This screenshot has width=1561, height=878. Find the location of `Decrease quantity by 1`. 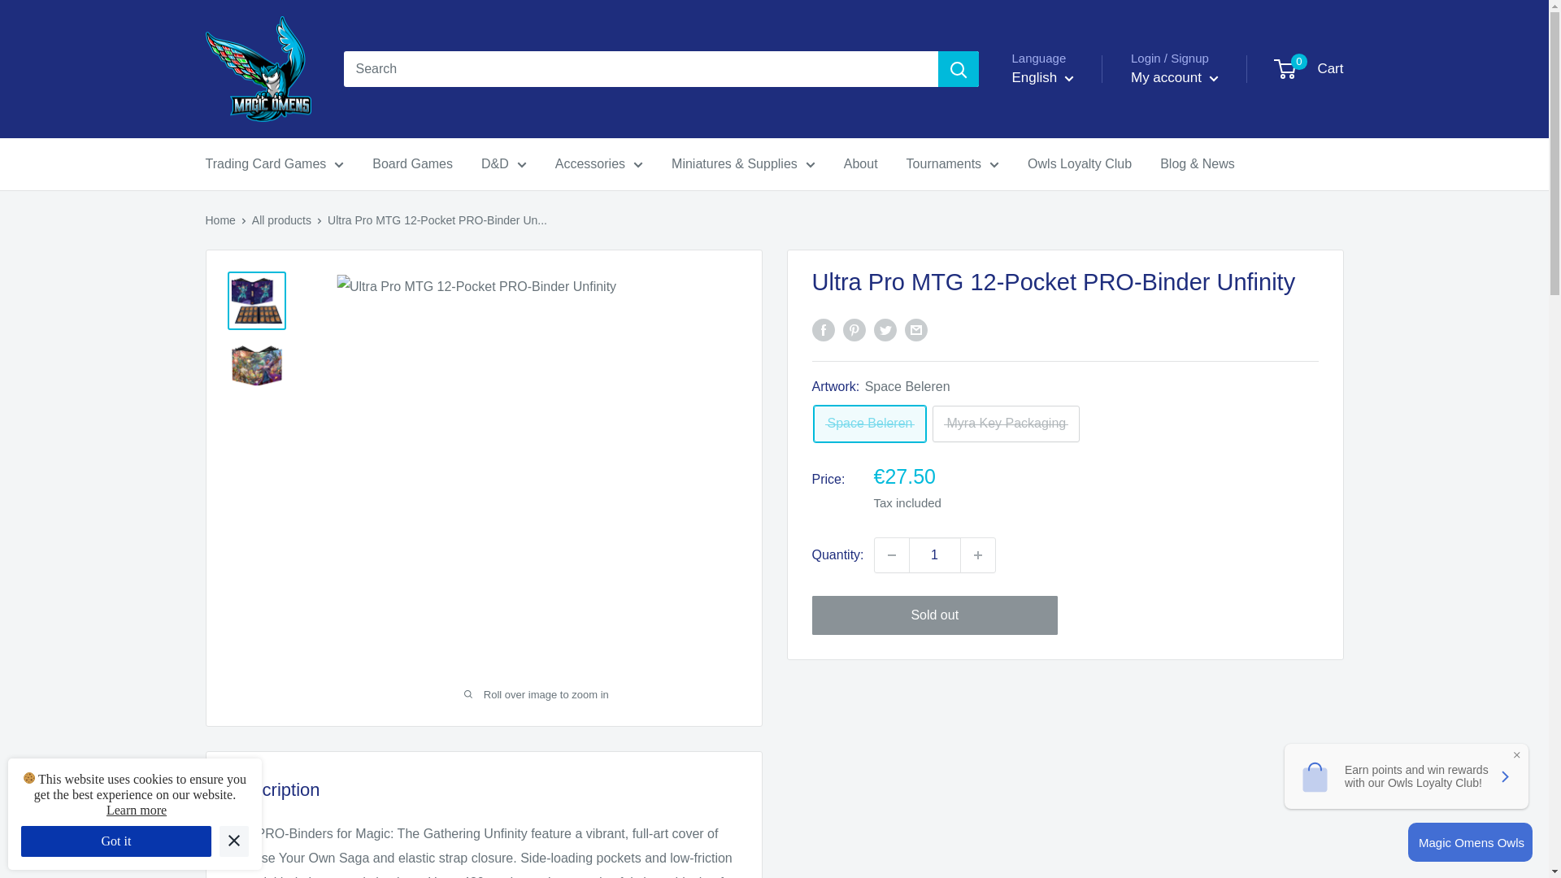

Decrease quantity by 1 is located at coordinates (891, 555).